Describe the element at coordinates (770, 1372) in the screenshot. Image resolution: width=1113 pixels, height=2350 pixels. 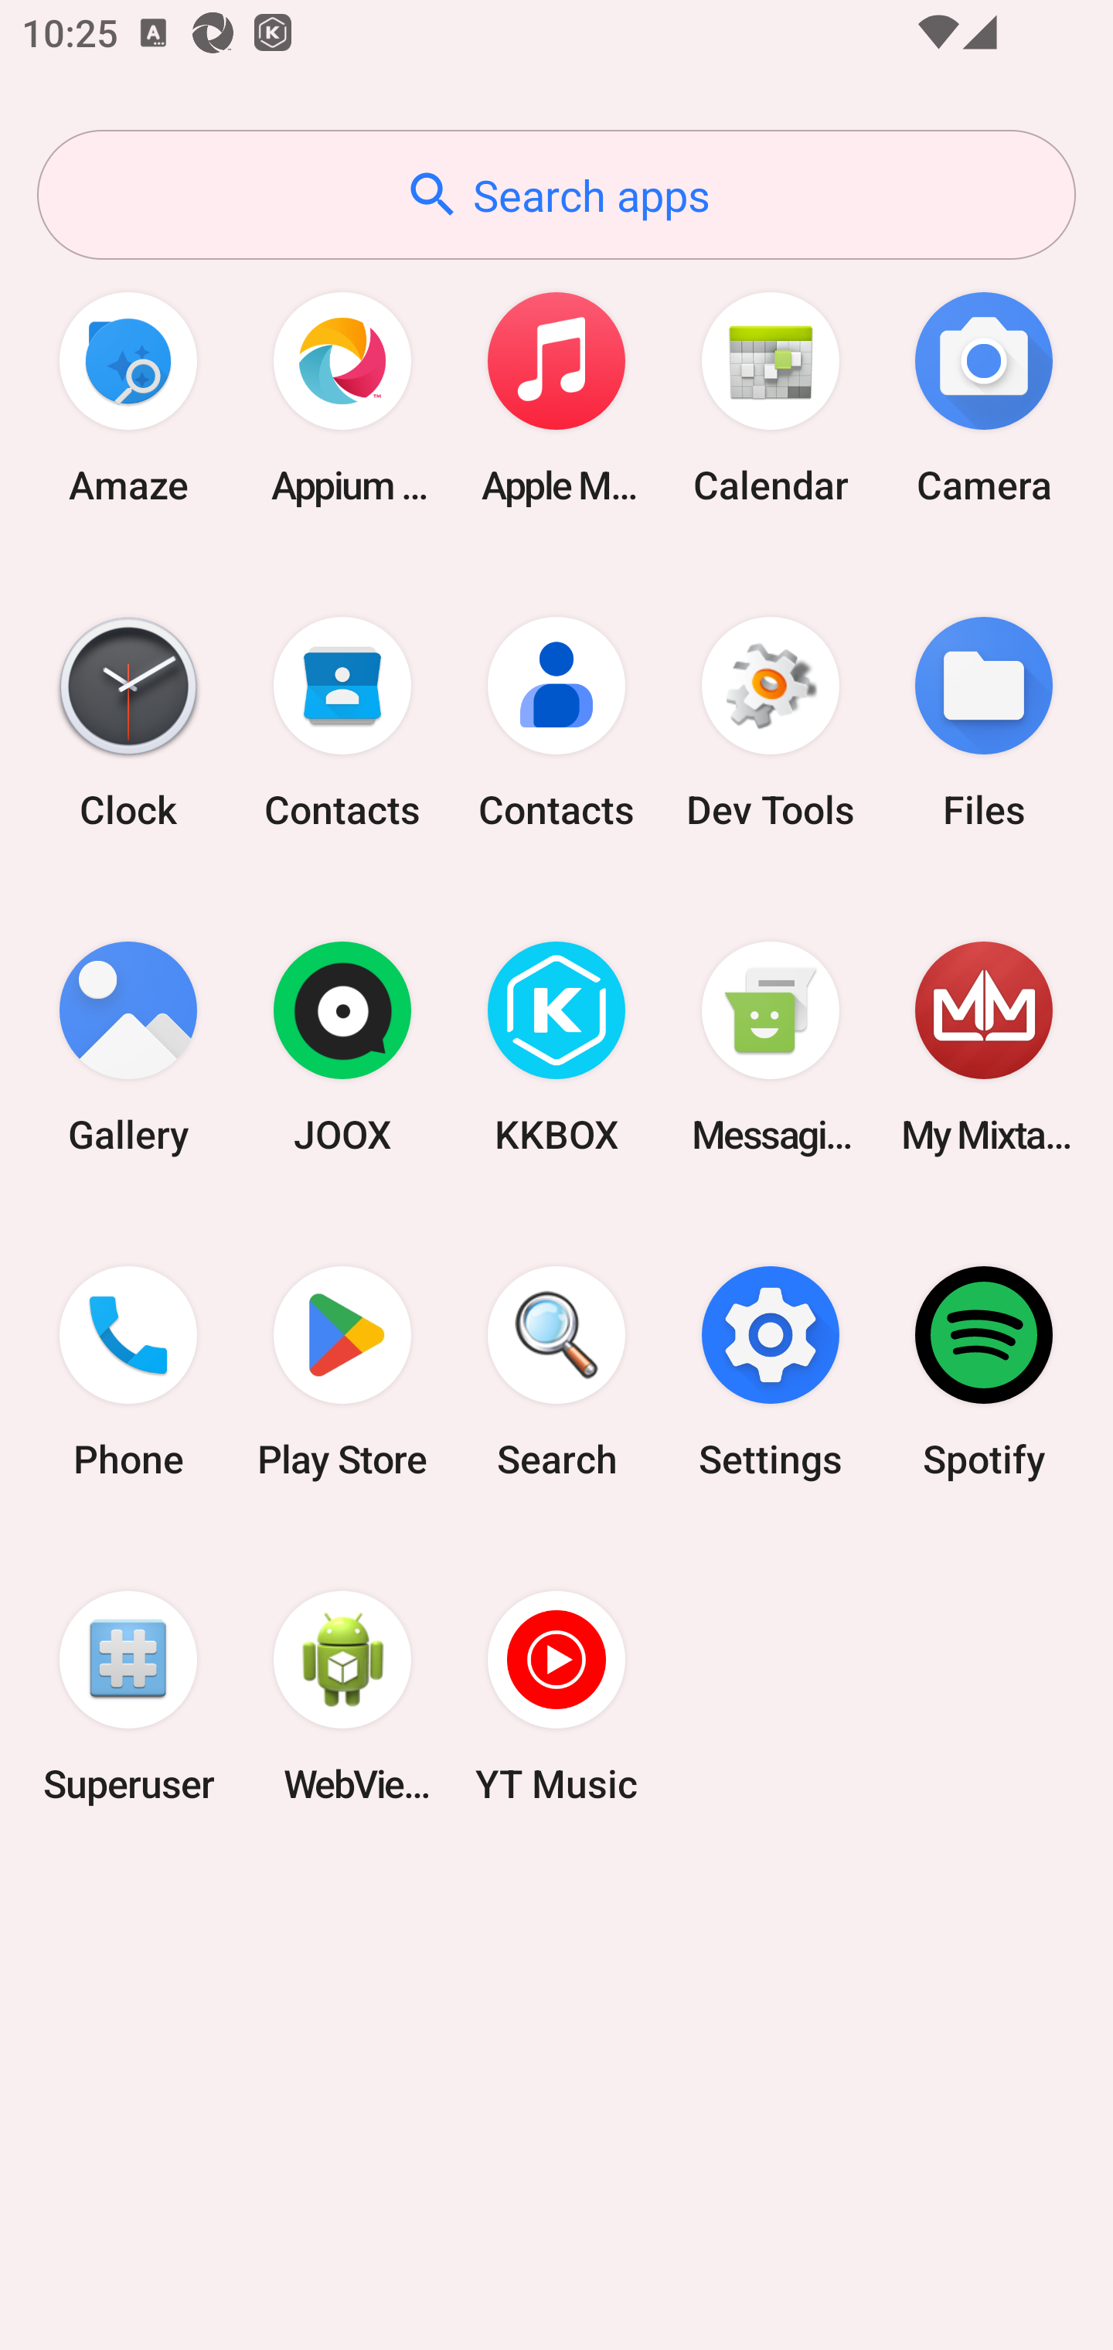
I see `Settings` at that location.